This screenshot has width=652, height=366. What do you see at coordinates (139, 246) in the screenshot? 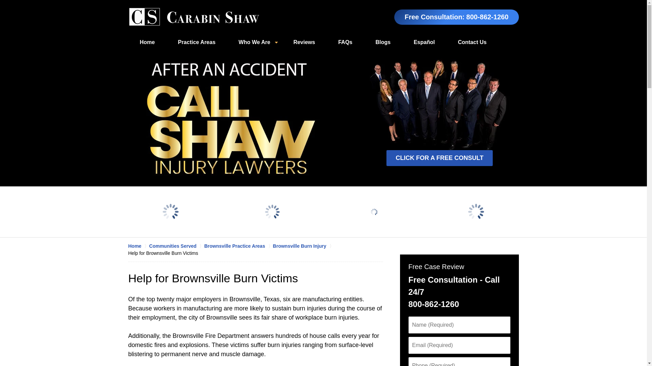
I see `Home` at bounding box center [139, 246].